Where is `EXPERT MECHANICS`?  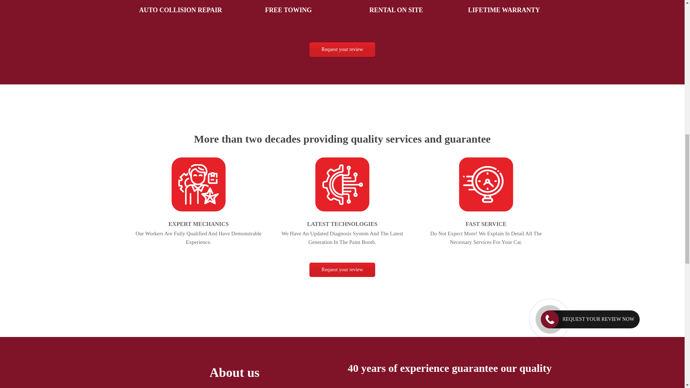 EXPERT MECHANICS is located at coordinates (198, 223).